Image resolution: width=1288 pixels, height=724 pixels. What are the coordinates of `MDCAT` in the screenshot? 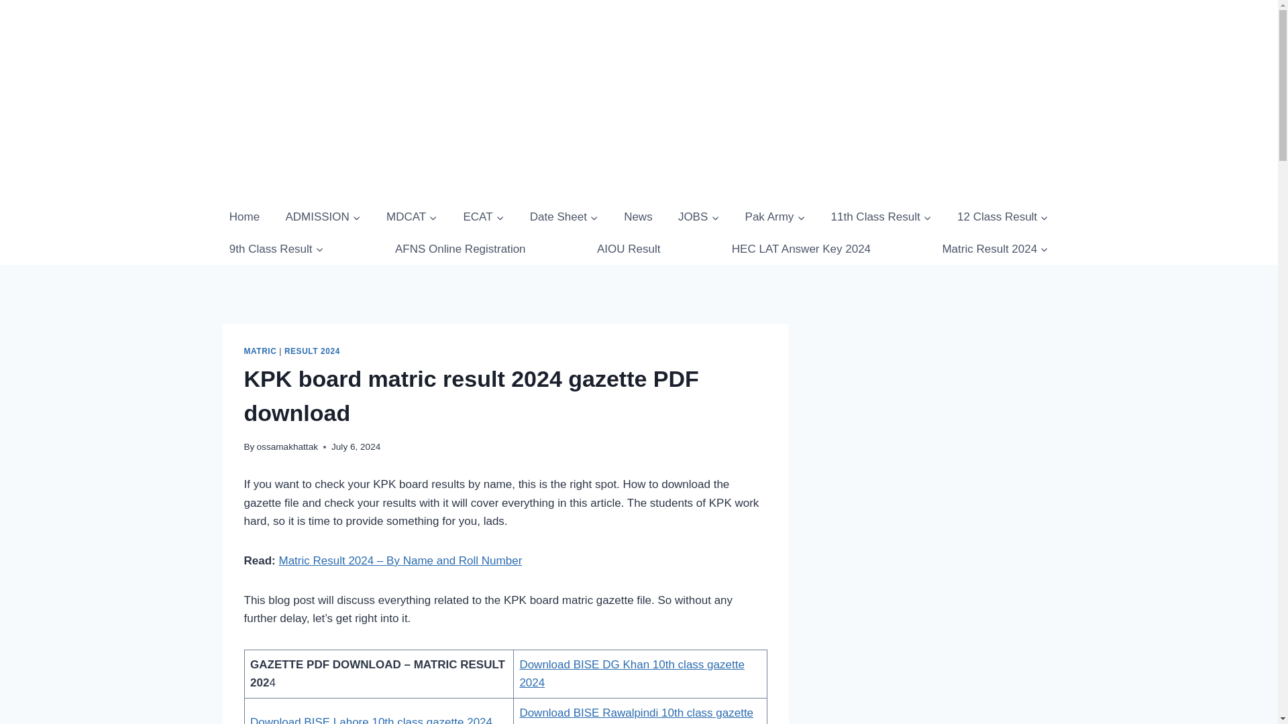 It's located at (412, 217).